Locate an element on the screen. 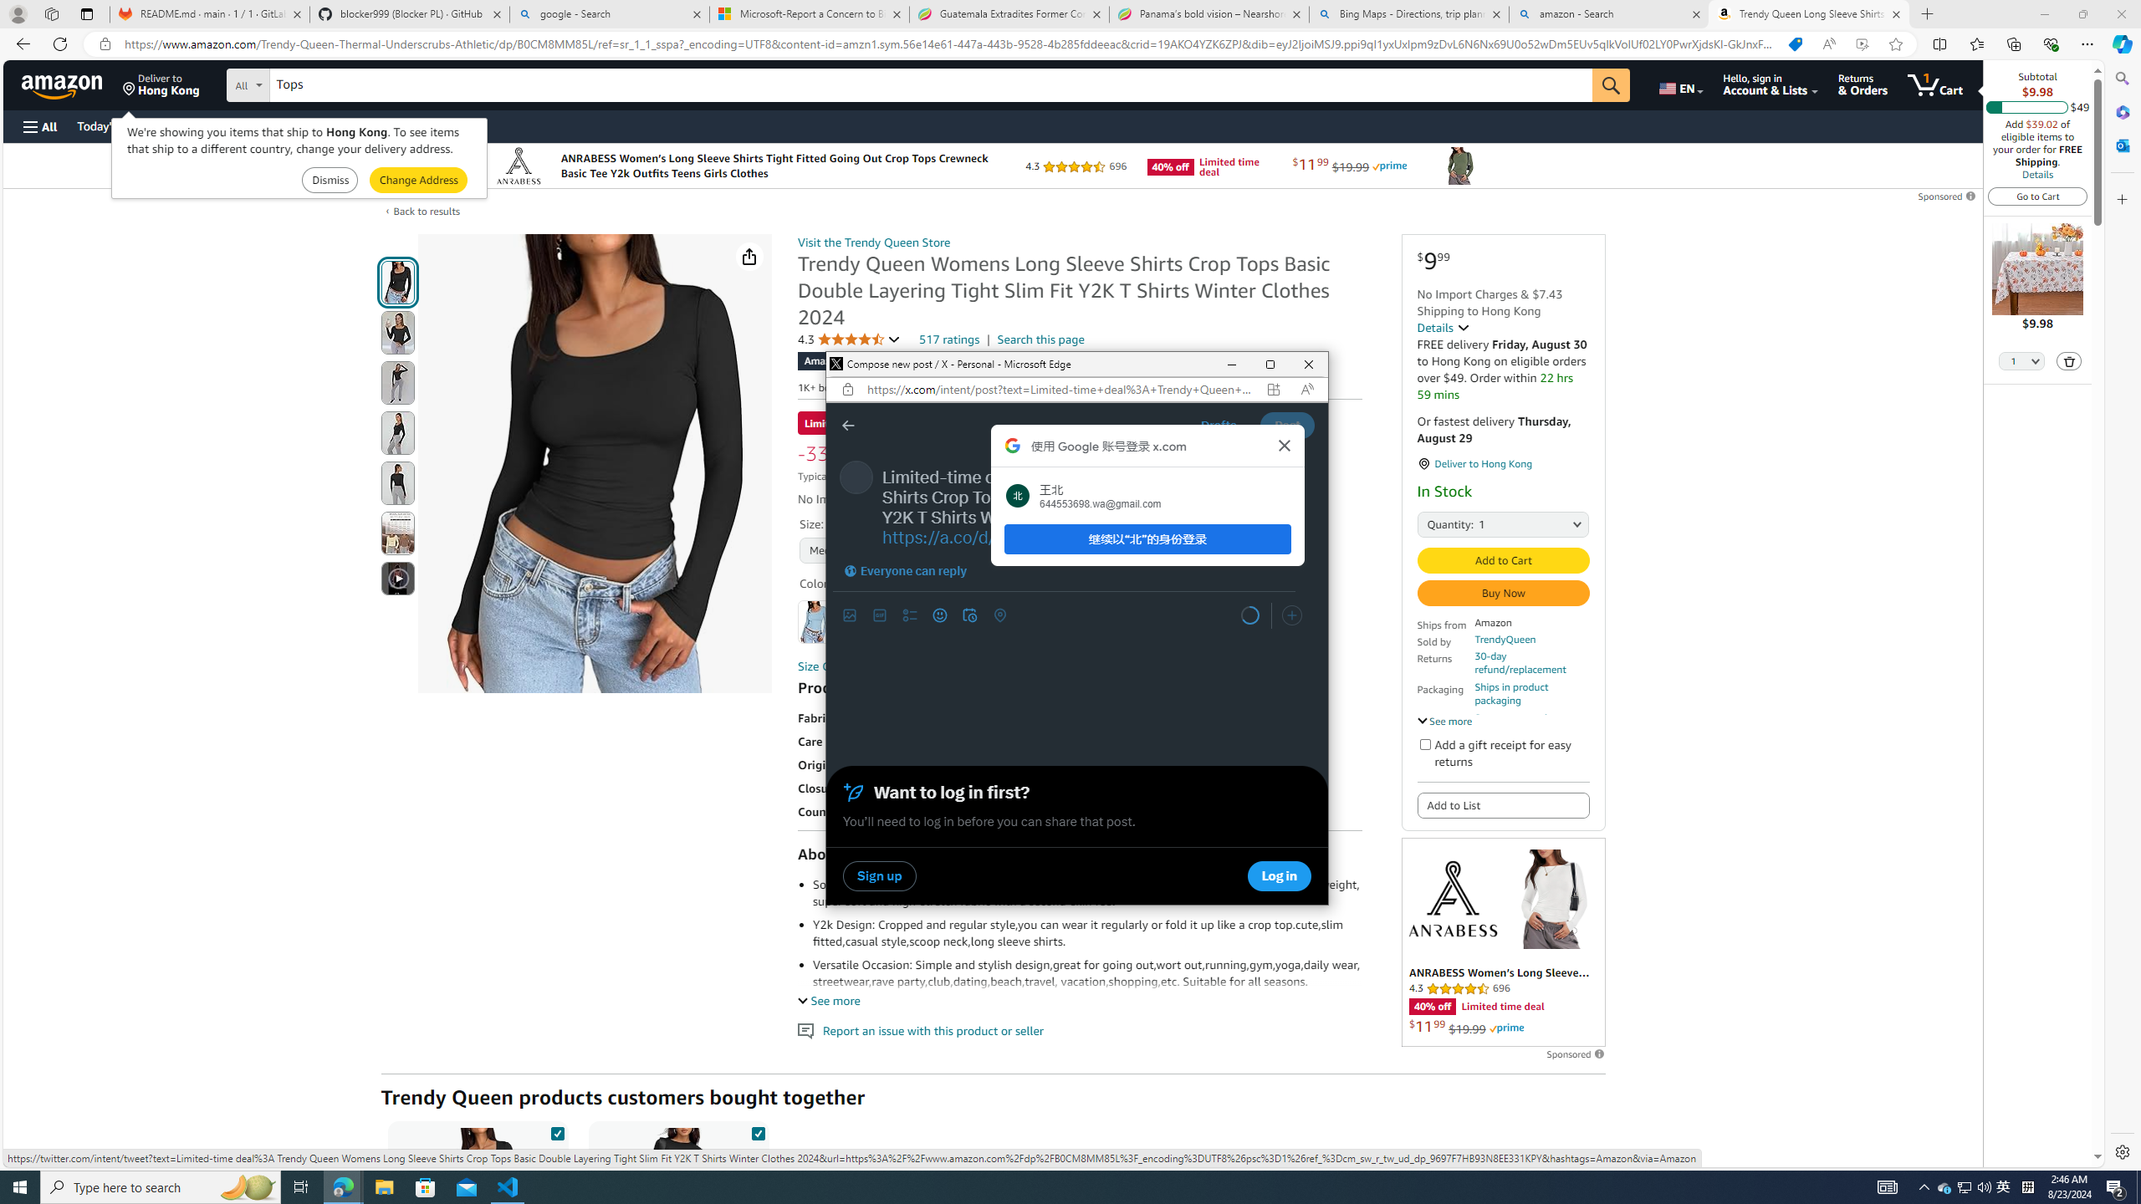 The image size is (2141, 1204). Microsoft Edge - 3 running windows is located at coordinates (343, 1187).